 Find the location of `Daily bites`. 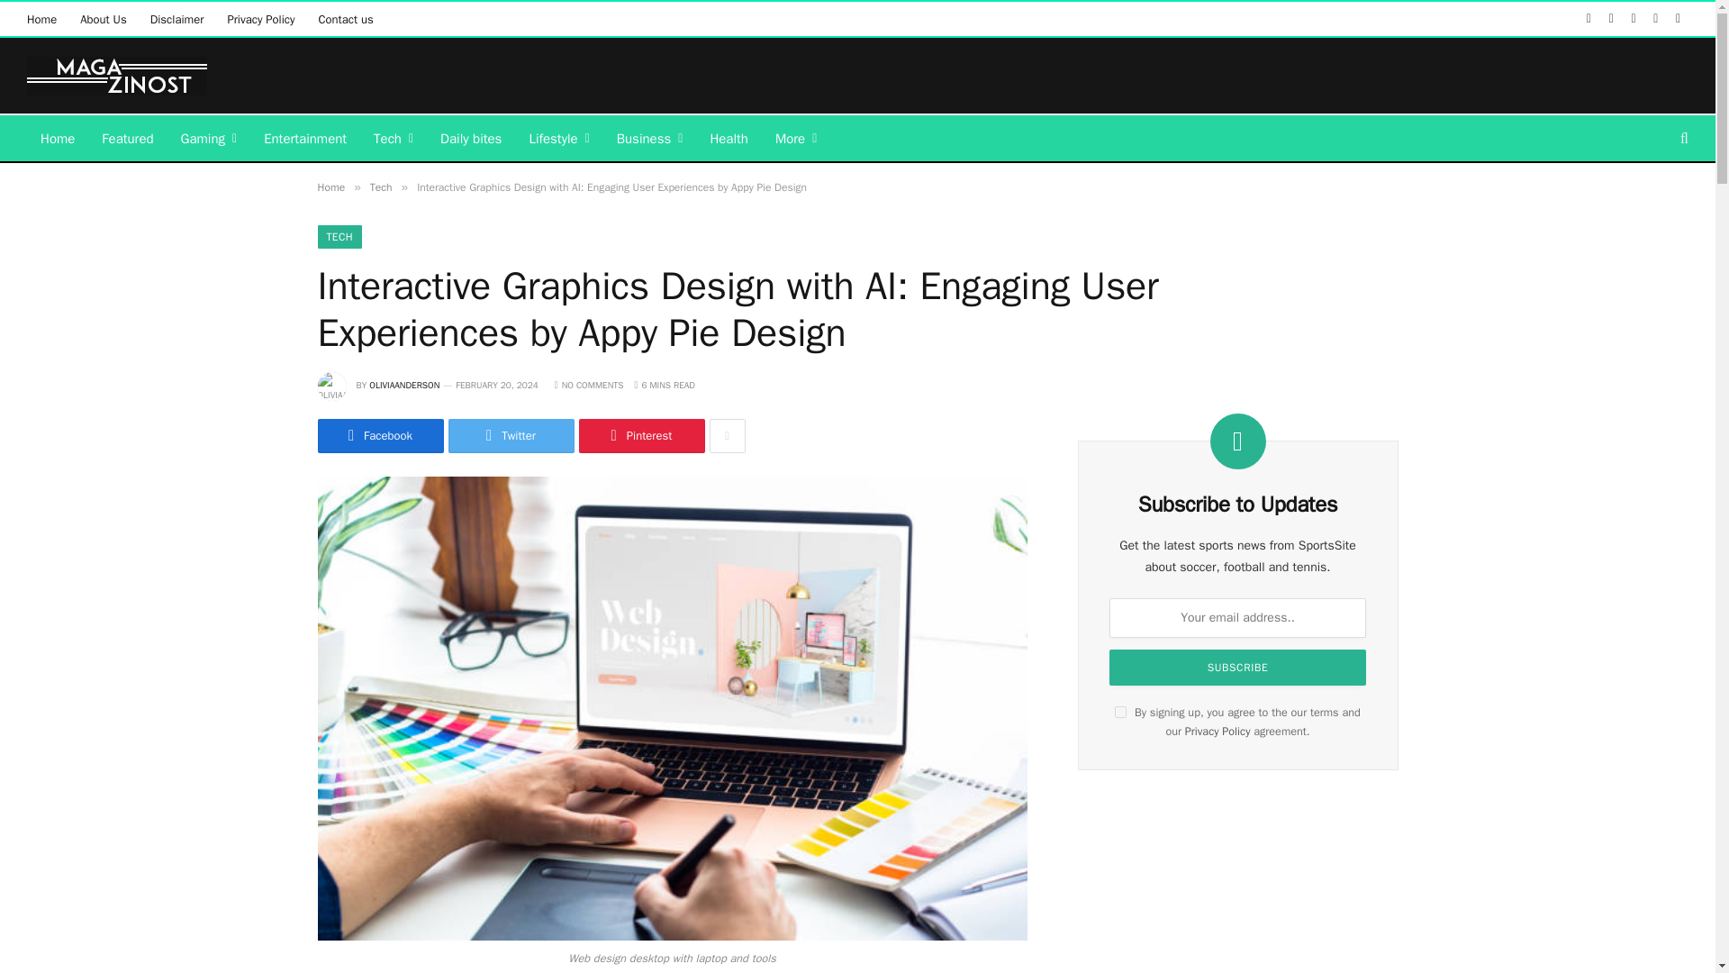

Daily bites is located at coordinates (471, 139).